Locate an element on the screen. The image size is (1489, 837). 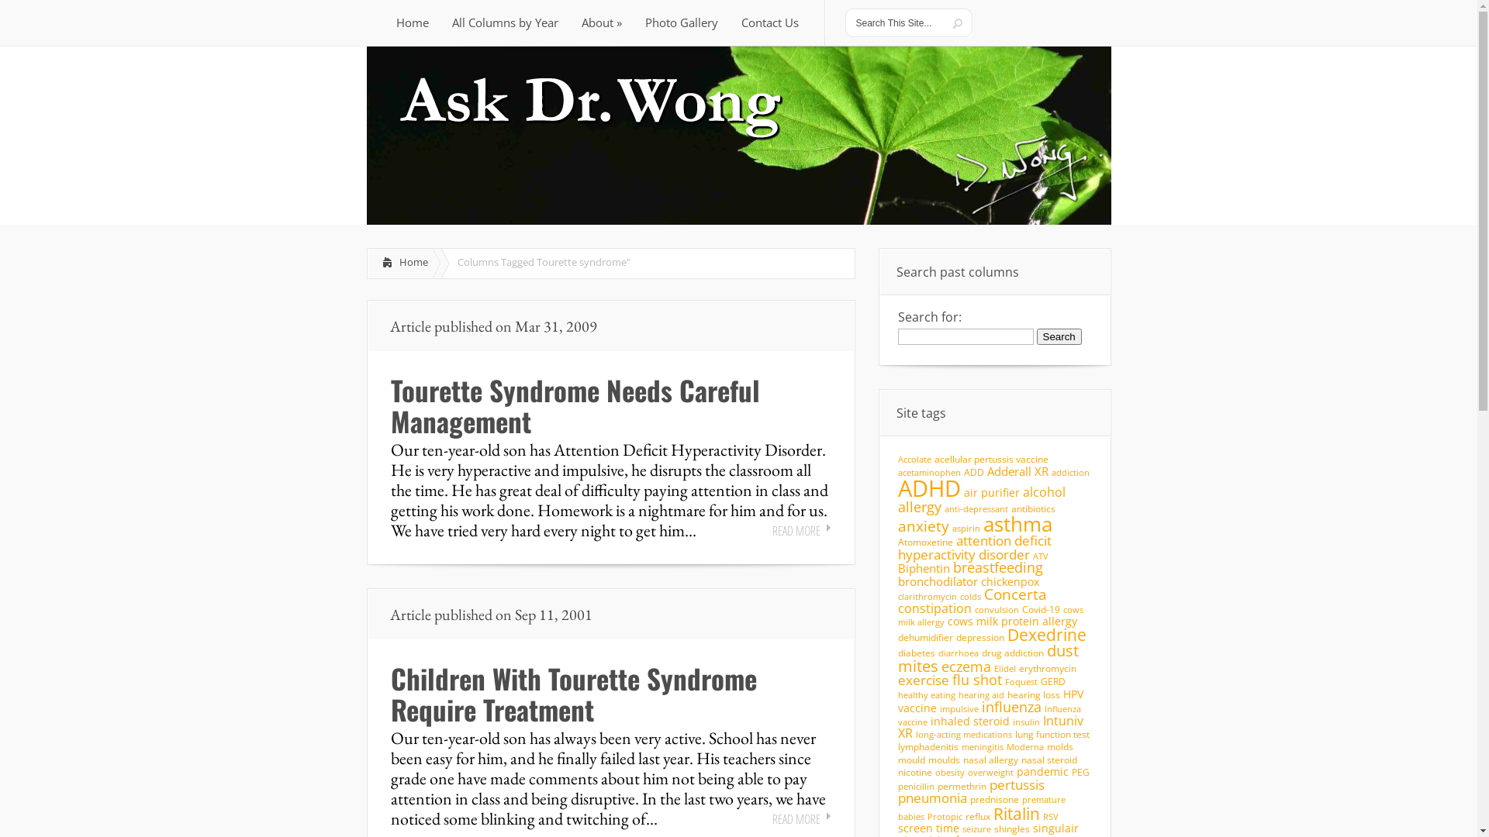
meningitis is located at coordinates (983, 747).